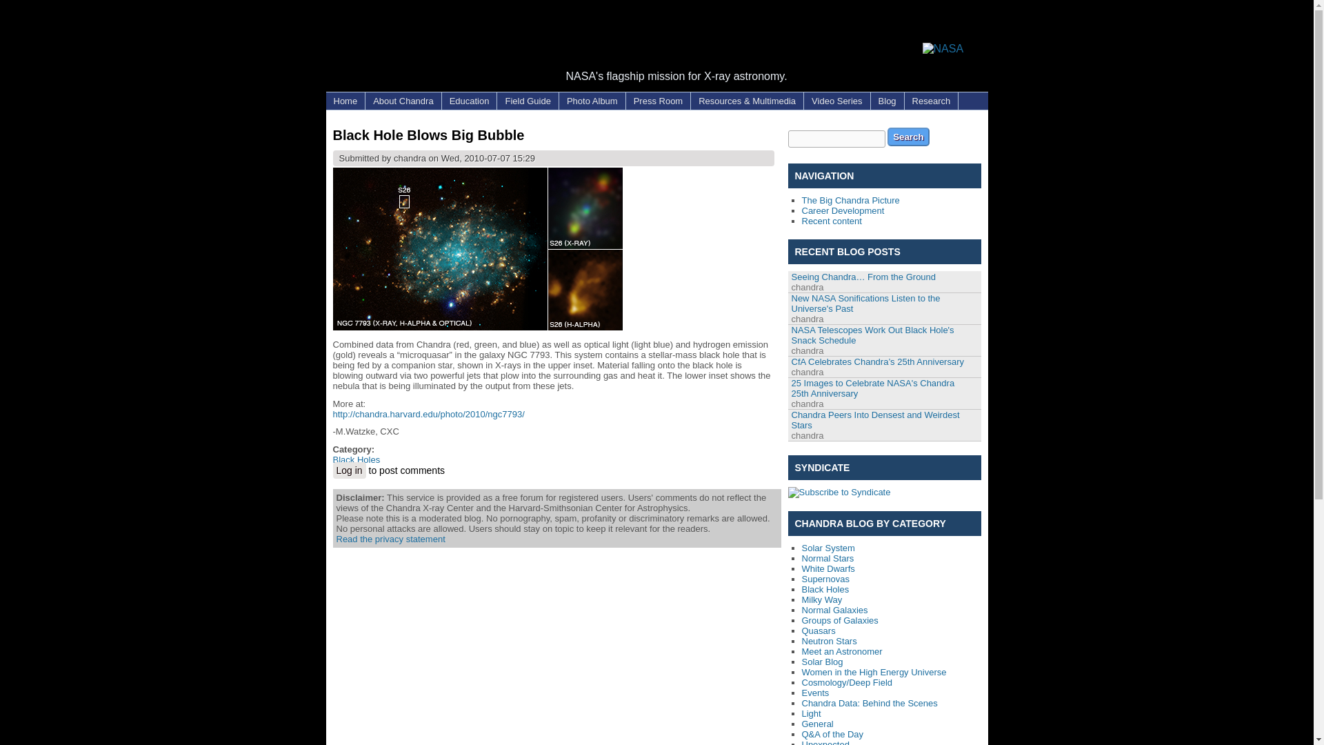 The image size is (1324, 745). Describe the element at coordinates (866, 304) in the screenshot. I see `New NASA Sonifications Listen to the Universe's Past` at that location.